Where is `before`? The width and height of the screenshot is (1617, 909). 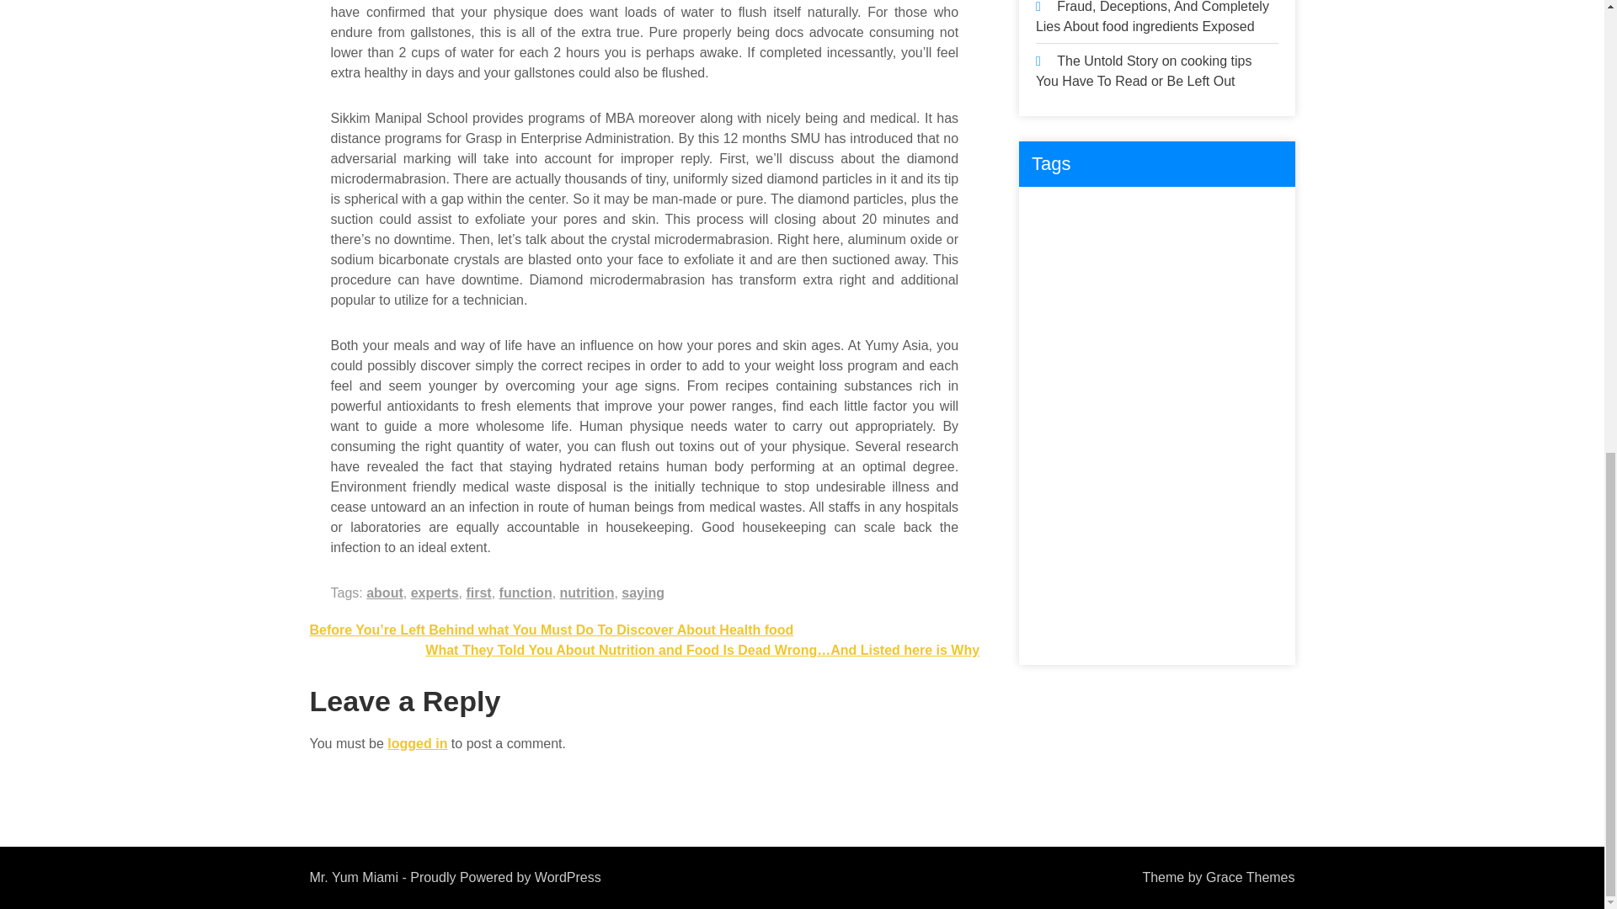
before is located at coordinates (1172, 214).